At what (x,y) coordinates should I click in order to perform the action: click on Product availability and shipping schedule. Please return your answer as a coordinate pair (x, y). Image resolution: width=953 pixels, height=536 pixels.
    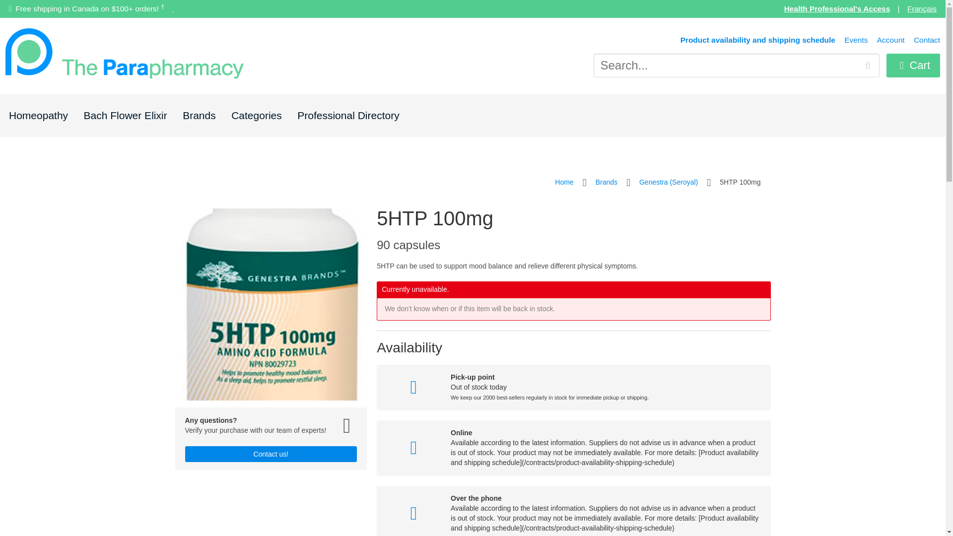
    Looking at the image, I should click on (757, 40).